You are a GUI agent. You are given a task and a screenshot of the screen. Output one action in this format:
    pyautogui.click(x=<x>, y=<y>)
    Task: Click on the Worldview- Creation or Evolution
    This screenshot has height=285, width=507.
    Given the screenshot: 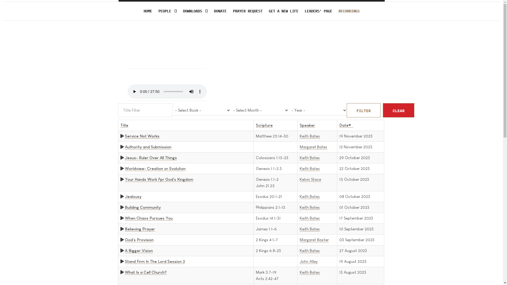 What is the action you would take?
    pyautogui.click(x=155, y=169)
    